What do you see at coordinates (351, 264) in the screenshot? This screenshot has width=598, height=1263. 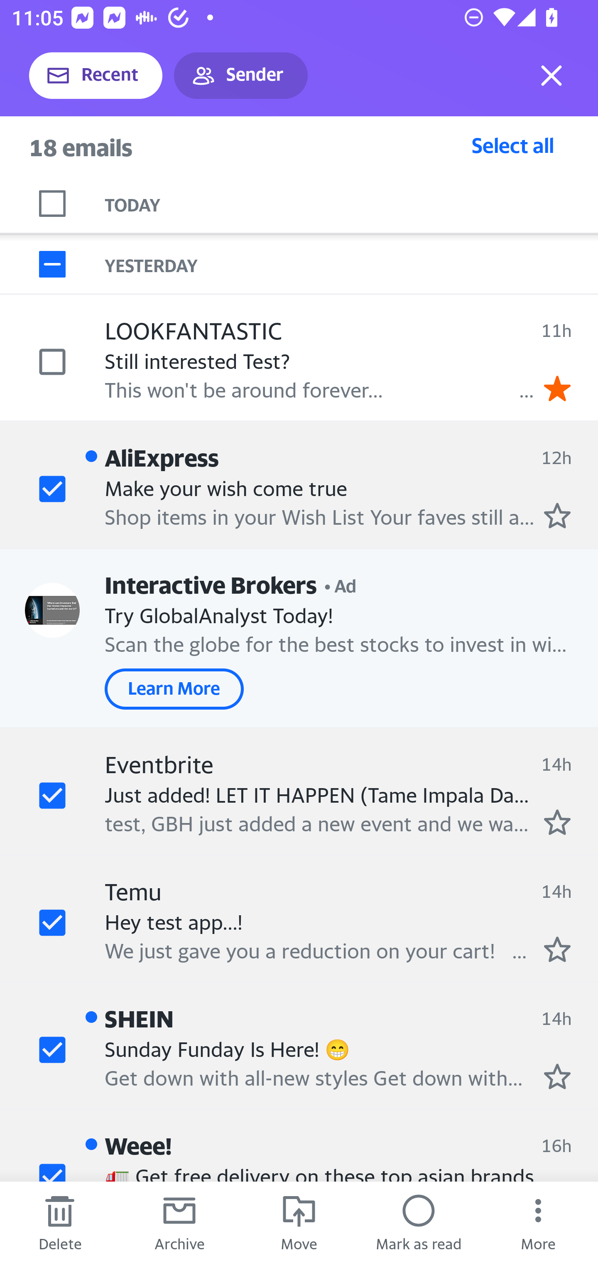 I see `YESTERDAY` at bounding box center [351, 264].